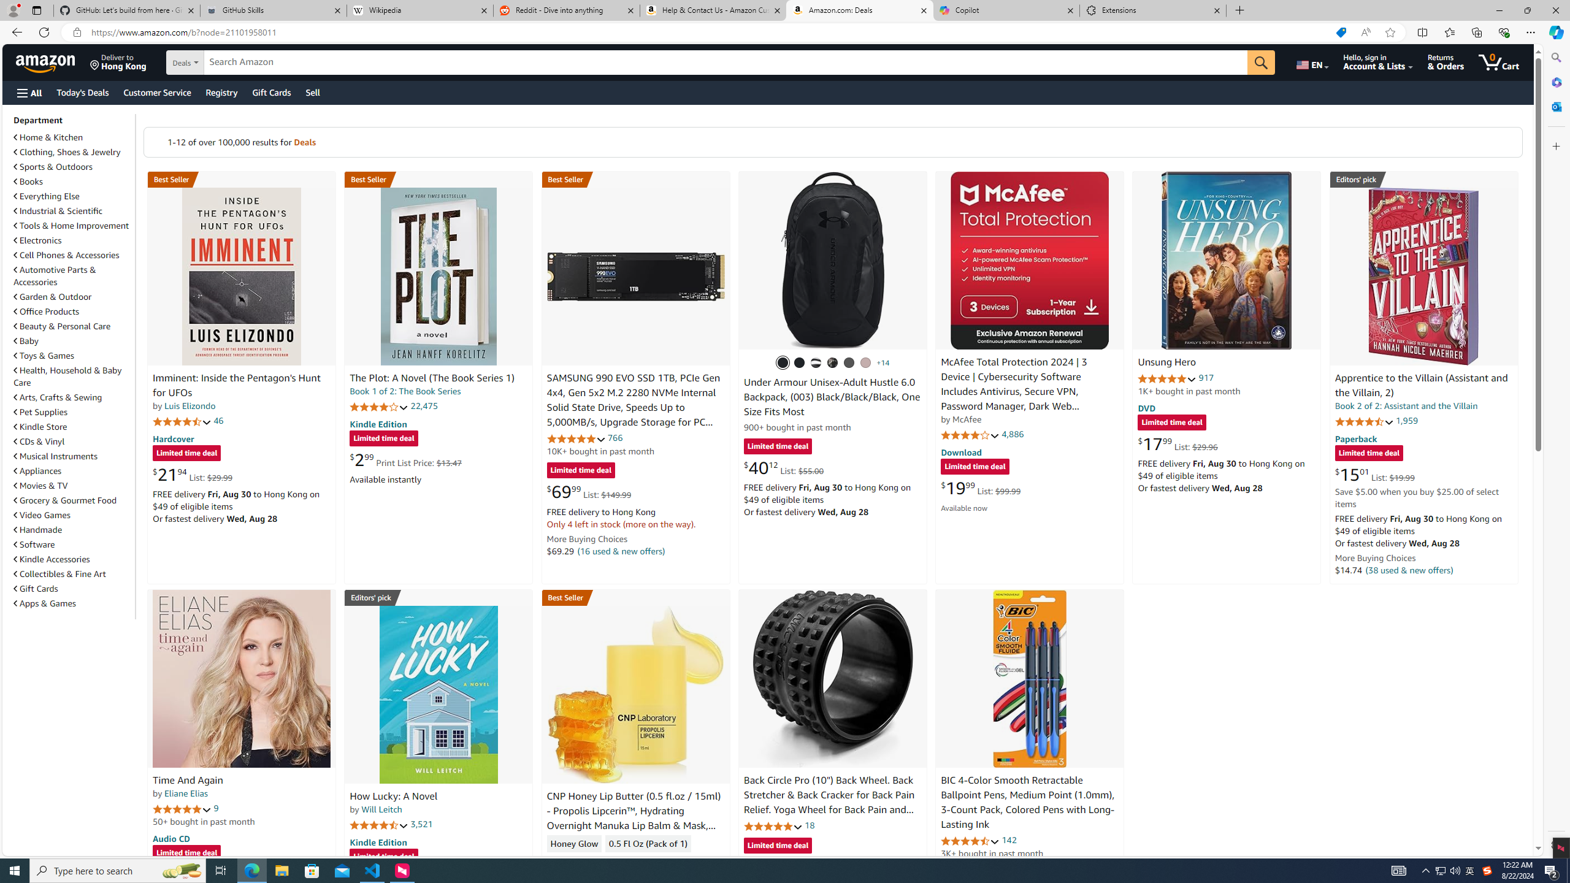  Describe the element at coordinates (1341, 32) in the screenshot. I see `Shopping in Microsoft Edge` at that location.